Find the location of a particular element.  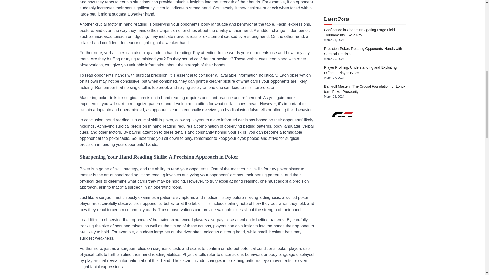

Blackjack is located at coordinates (331, 177).